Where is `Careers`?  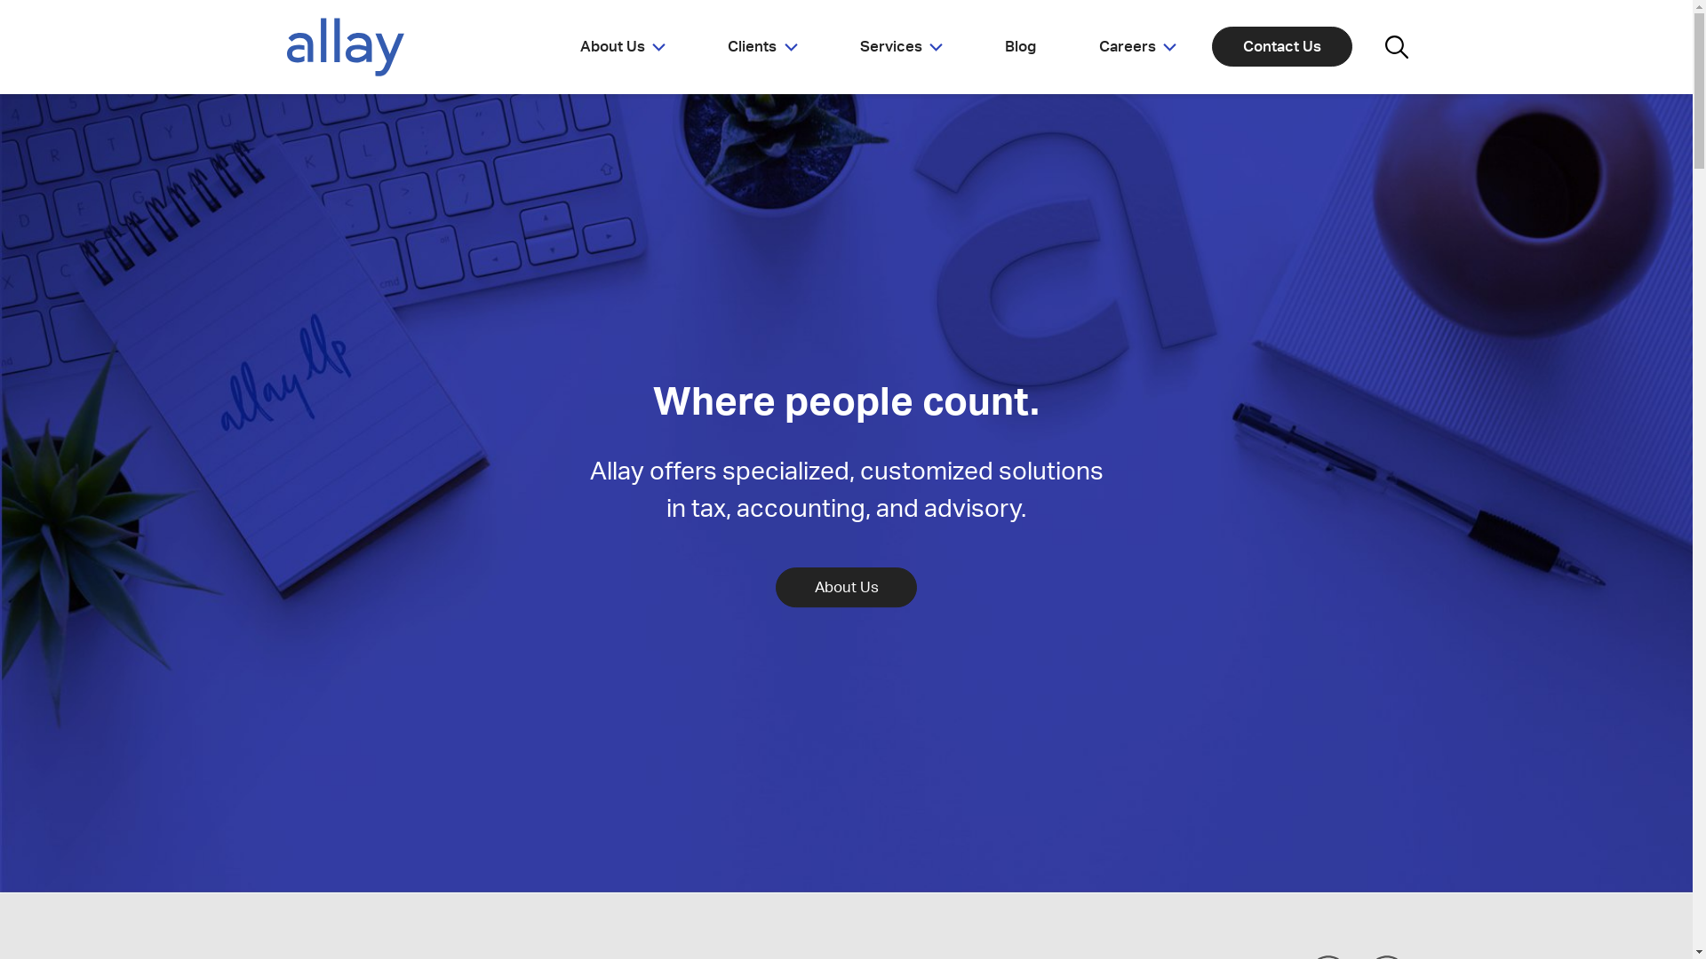 Careers is located at coordinates (1137, 47).